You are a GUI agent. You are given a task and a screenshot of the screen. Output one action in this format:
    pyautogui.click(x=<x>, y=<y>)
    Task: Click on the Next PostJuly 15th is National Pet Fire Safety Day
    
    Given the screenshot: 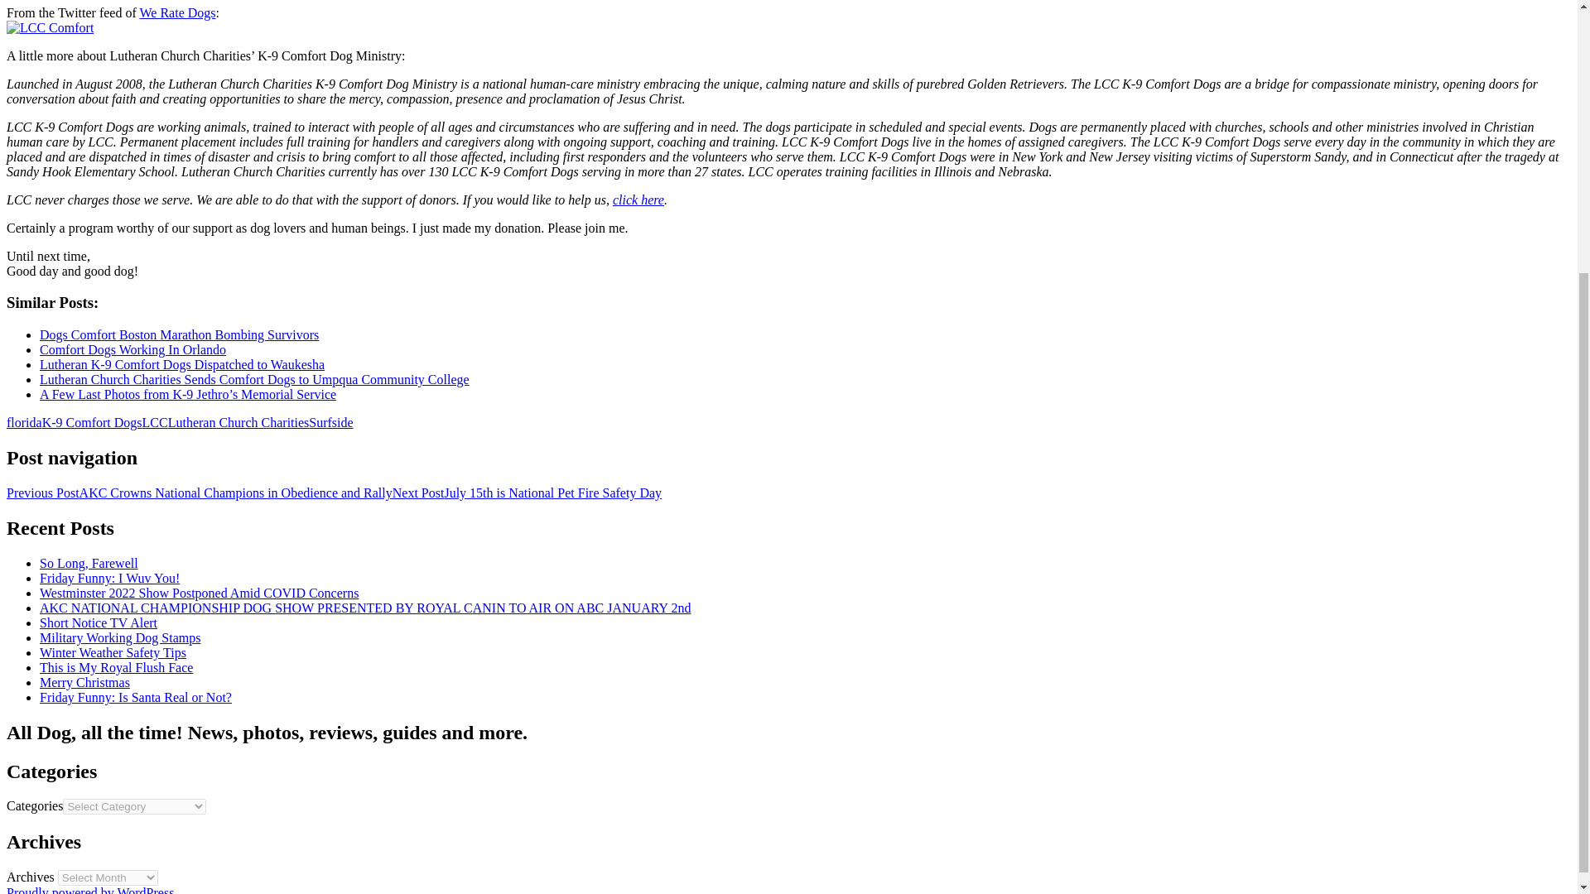 What is the action you would take?
    pyautogui.click(x=527, y=493)
    